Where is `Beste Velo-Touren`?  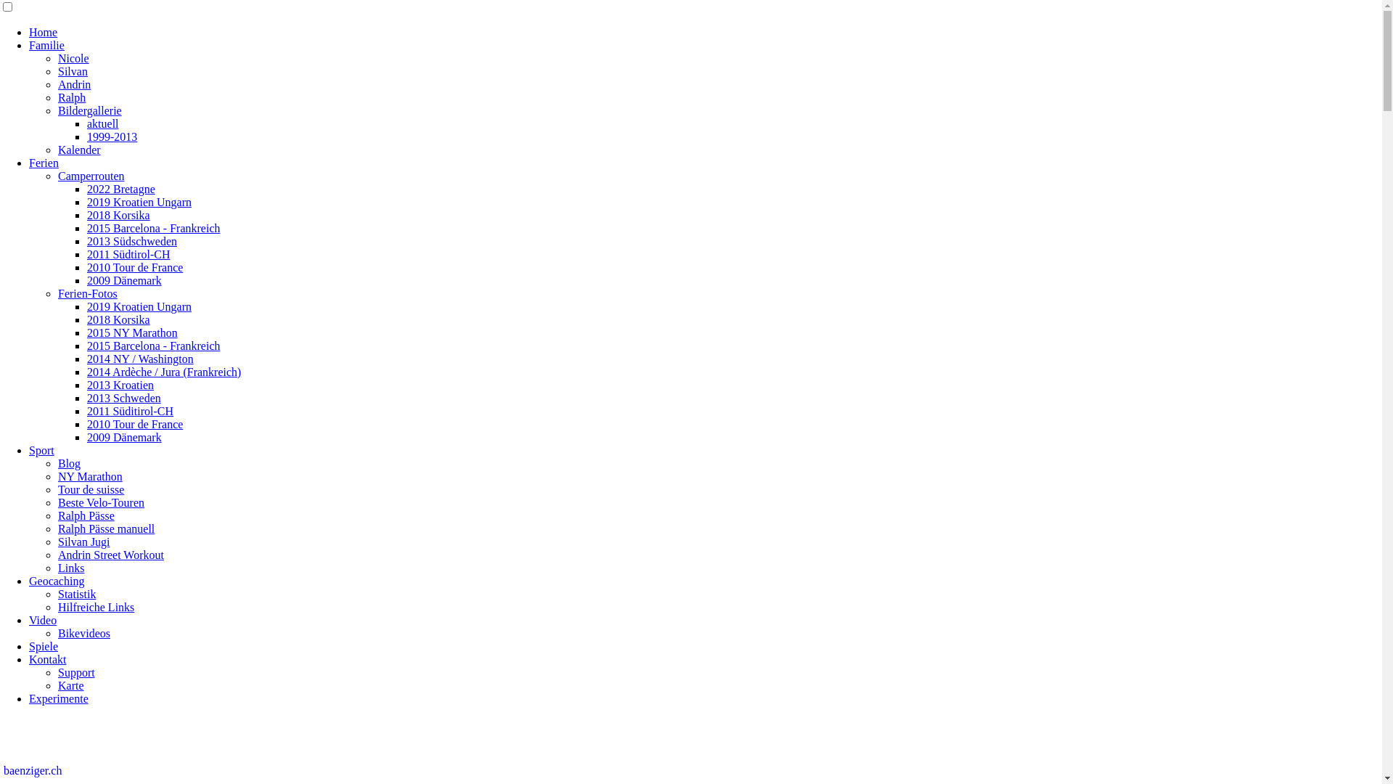
Beste Velo-Touren is located at coordinates (102, 502).